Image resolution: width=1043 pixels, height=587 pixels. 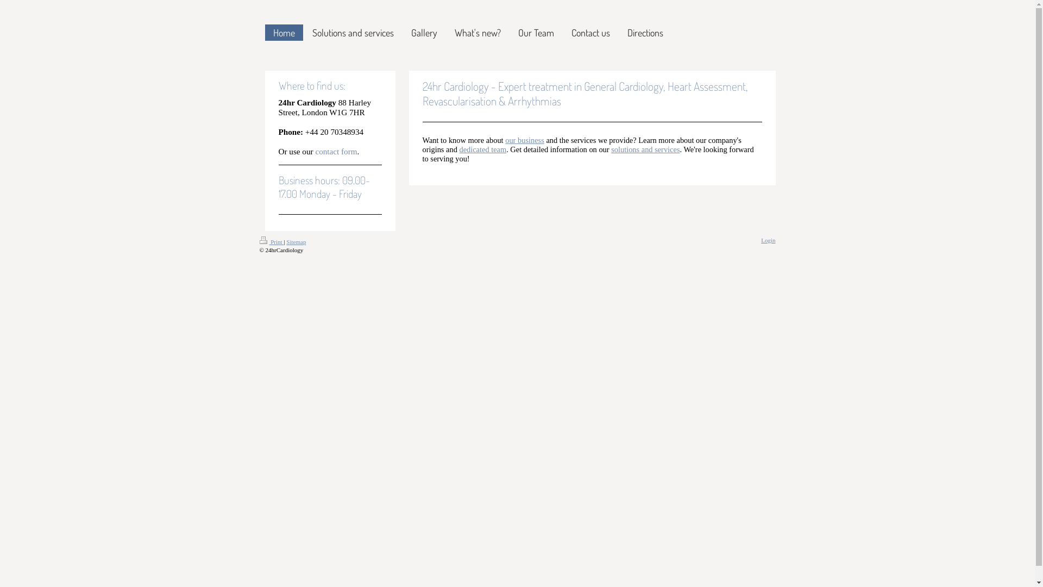 What do you see at coordinates (272, 242) in the screenshot?
I see `Print` at bounding box center [272, 242].